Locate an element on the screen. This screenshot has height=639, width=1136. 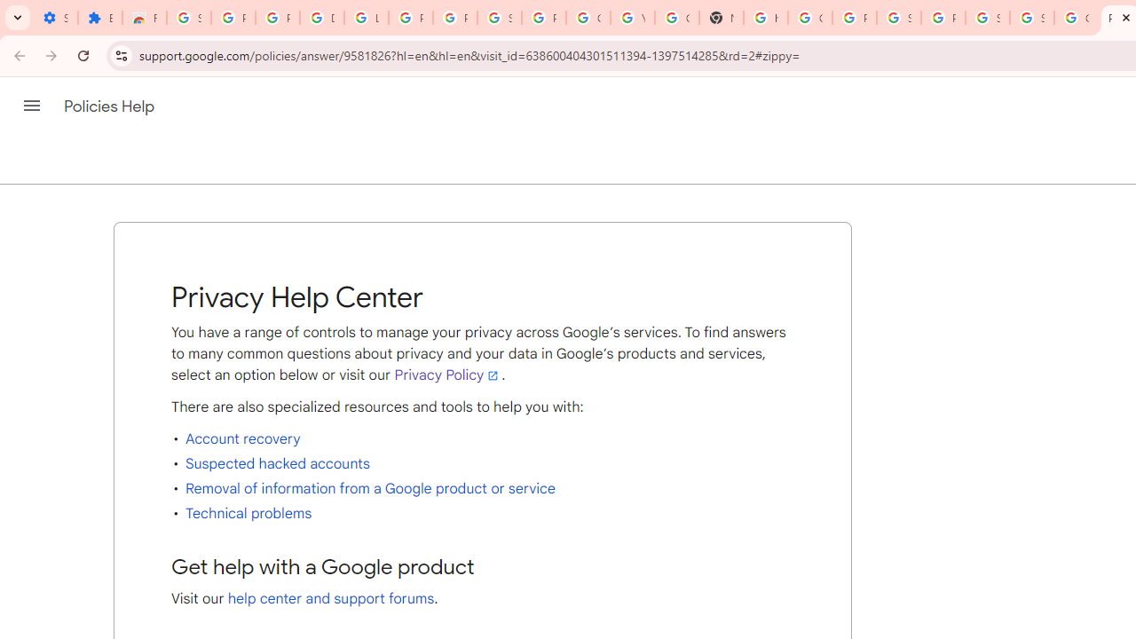
Reviews: Helix Fruit Jump Arcade Game is located at coordinates (145, 18).